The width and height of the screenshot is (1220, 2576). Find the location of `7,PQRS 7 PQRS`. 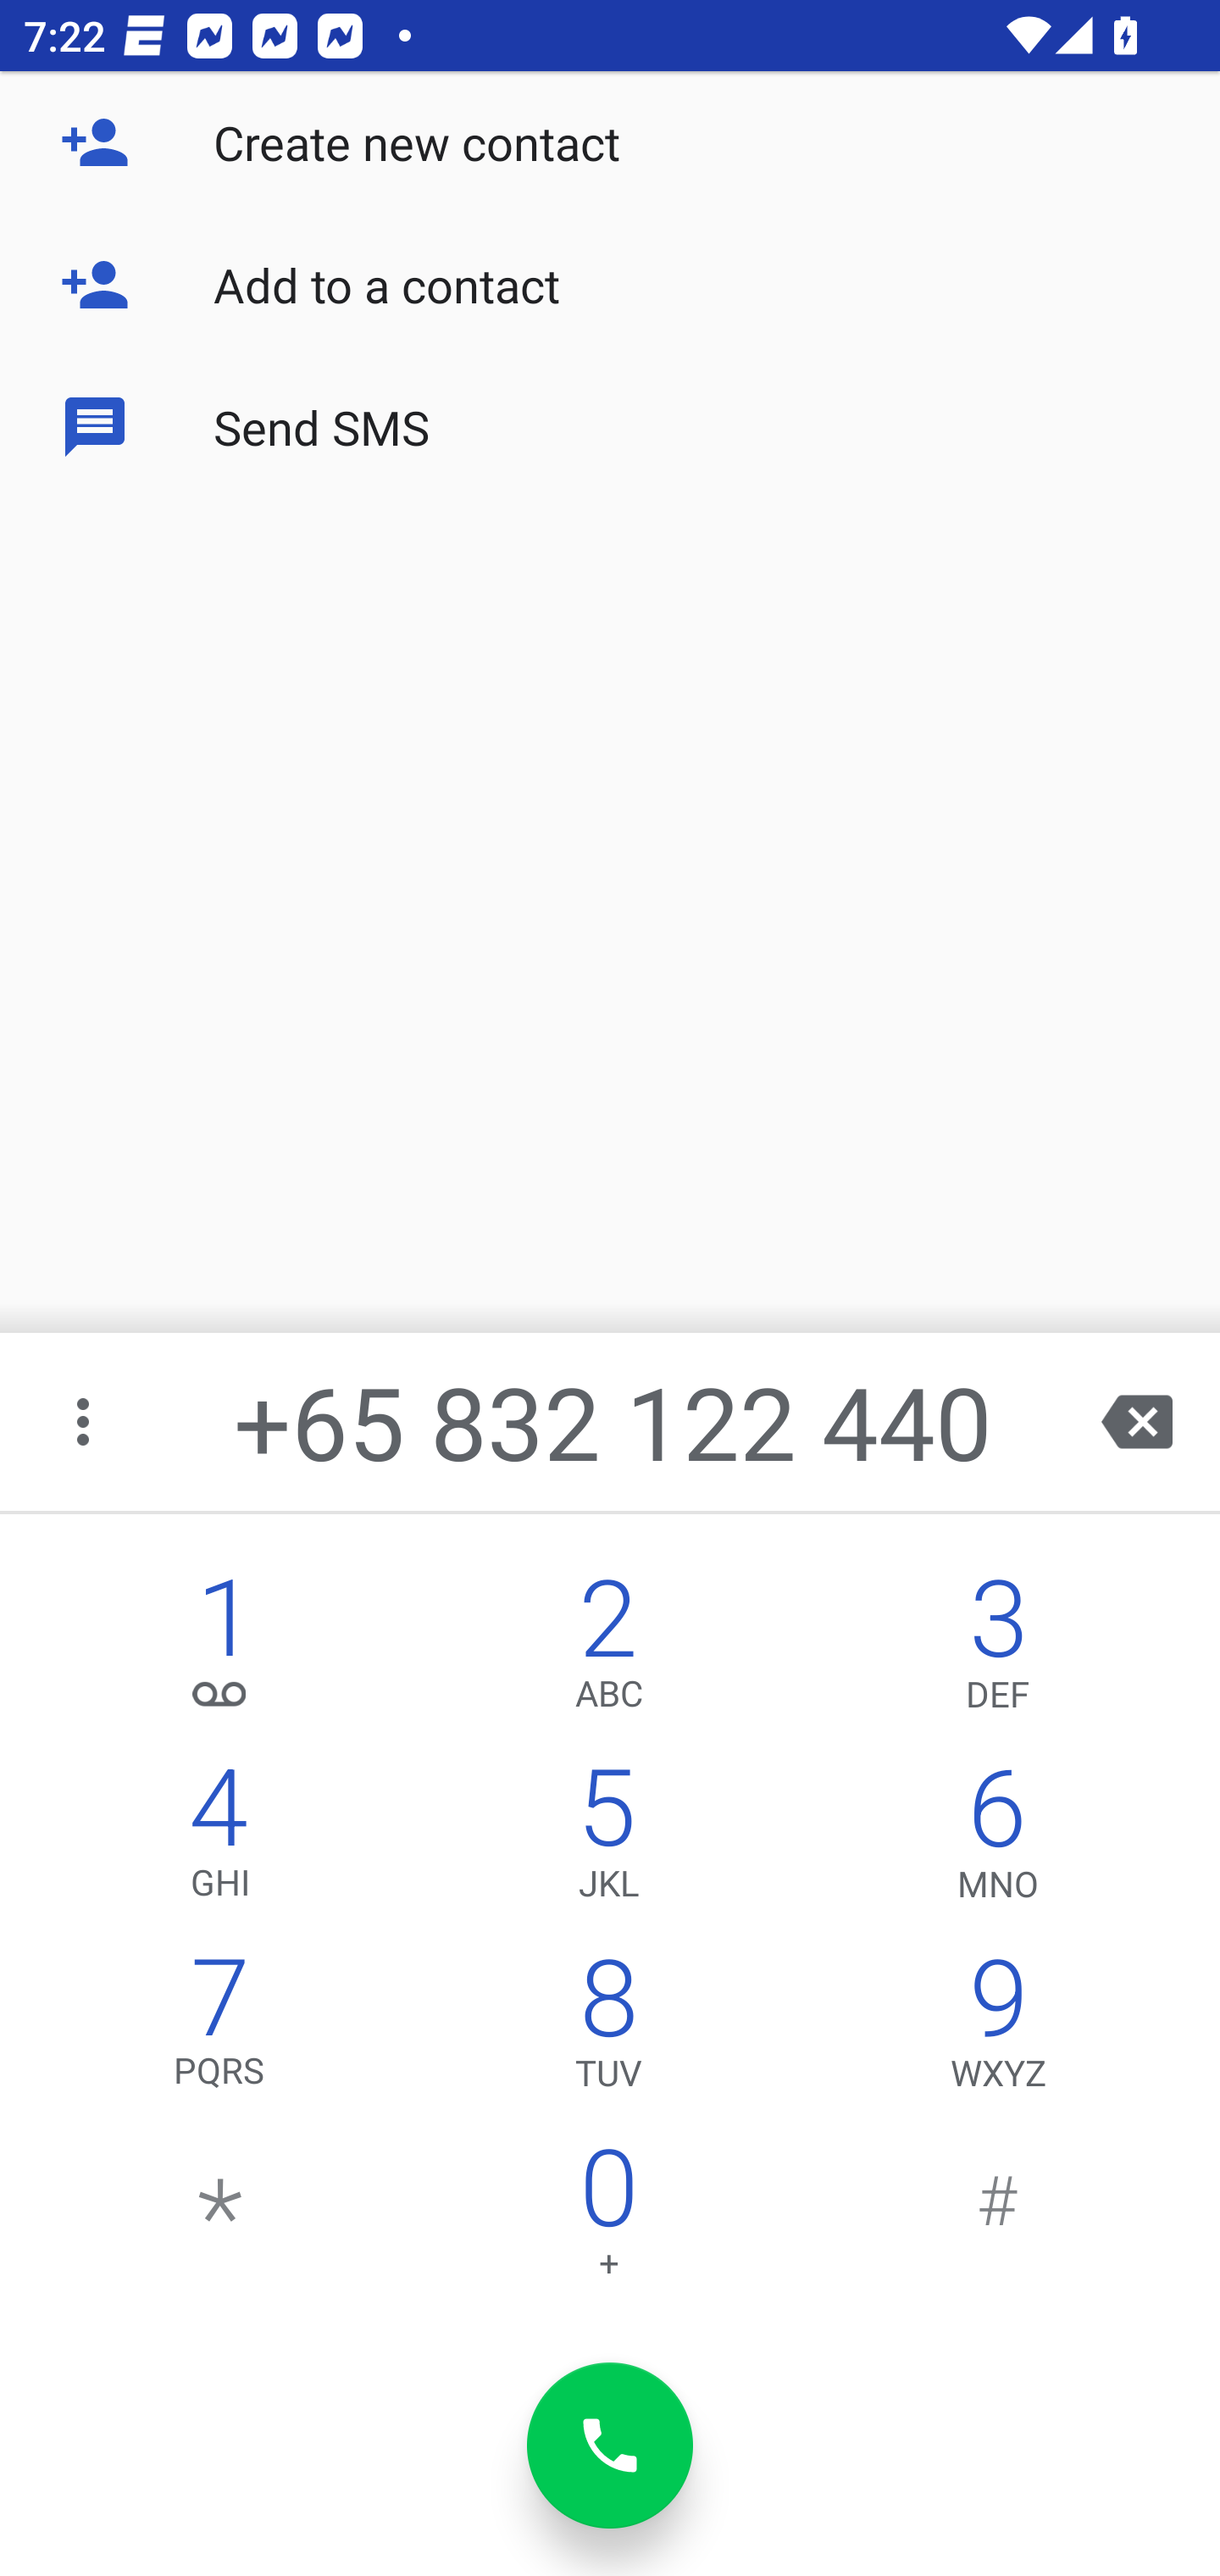

7,PQRS 7 PQRS is located at coordinates (220, 2030).